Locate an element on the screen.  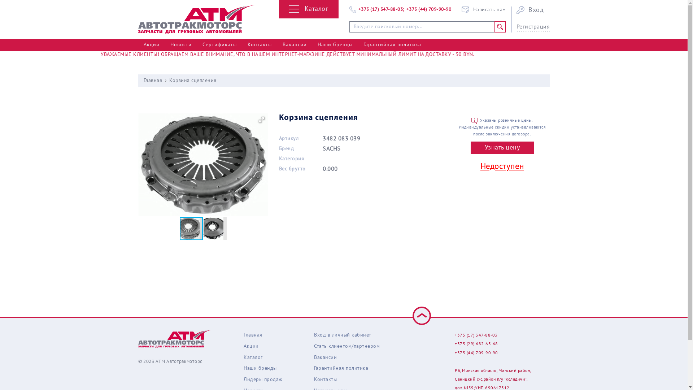
+375 (44) 709-90-90 is located at coordinates (429, 9).